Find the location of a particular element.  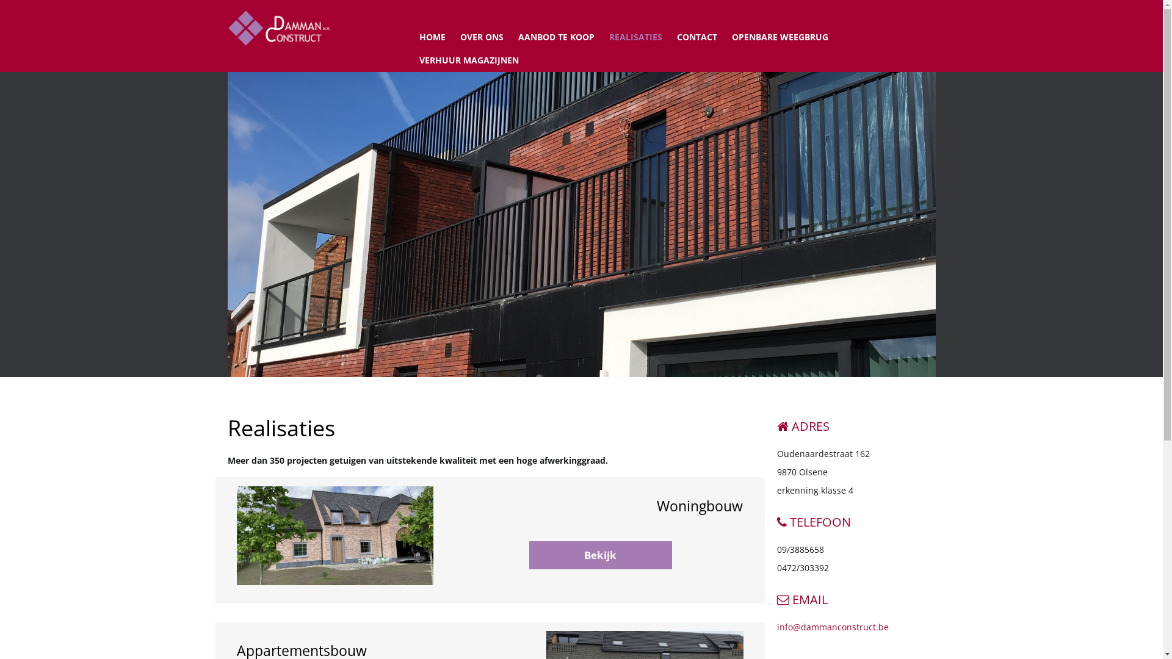

HOME is located at coordinates (432, 37).